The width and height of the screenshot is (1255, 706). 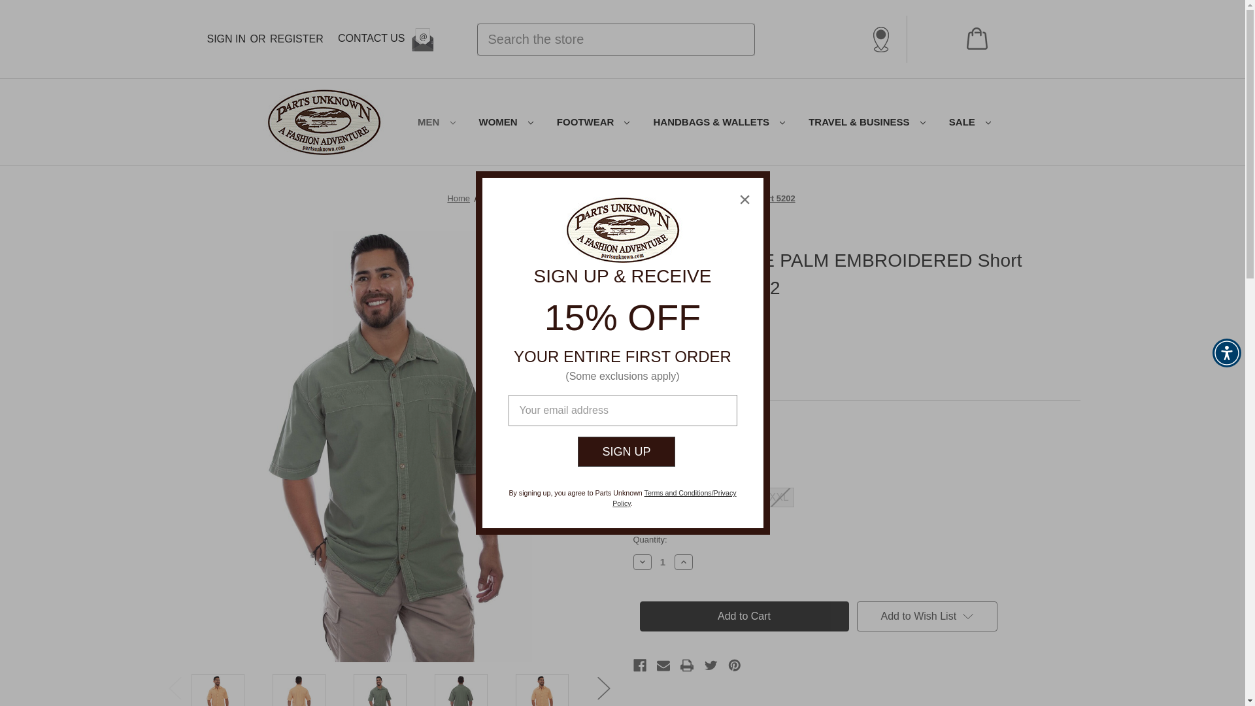 What do you see at coordinates (324, 122) in the screenshot?
I see `Parts Unknown` at bounding box center [324, 122].